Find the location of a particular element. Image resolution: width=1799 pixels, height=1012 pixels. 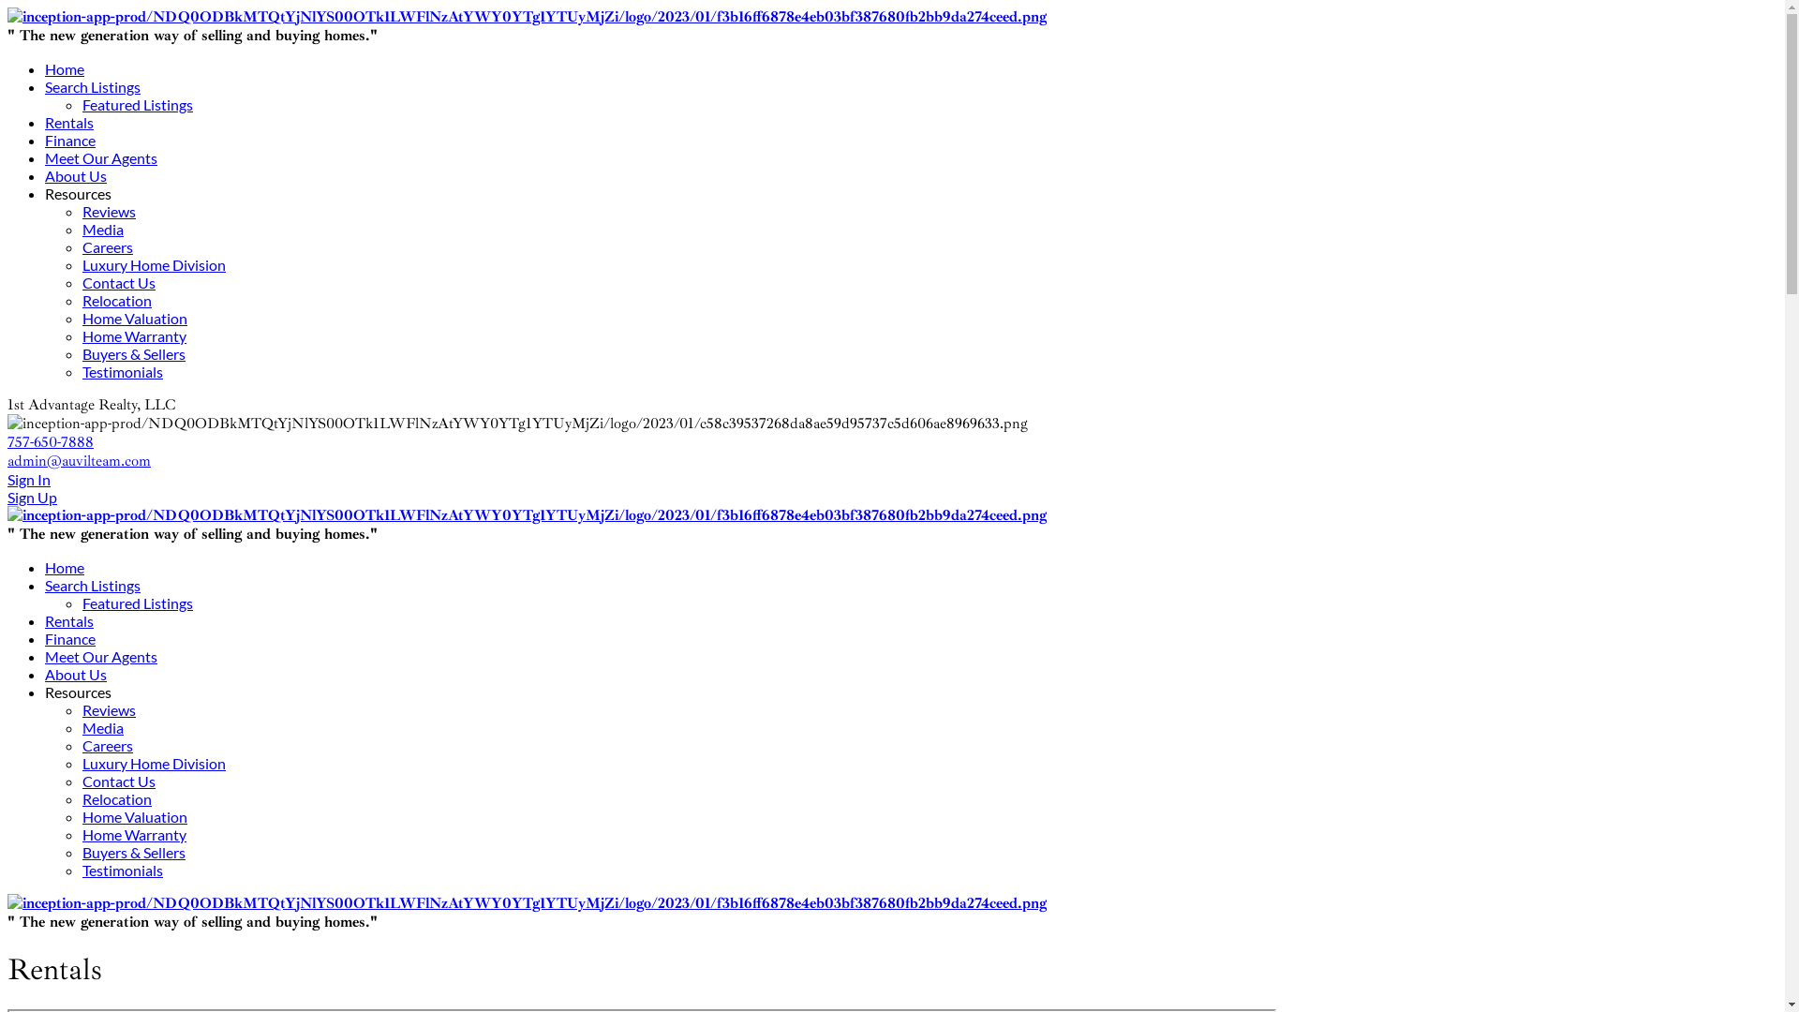

Rentals is located at coordinates (69, 122).